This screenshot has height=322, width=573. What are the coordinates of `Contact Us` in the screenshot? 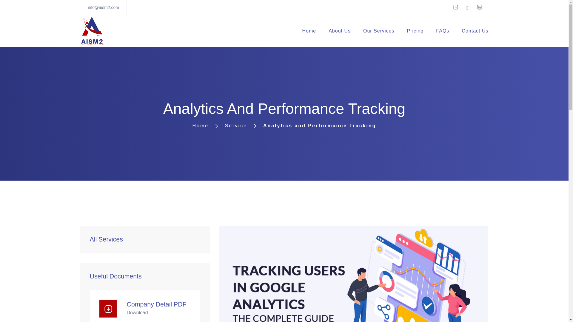 It's located at (475, 31).